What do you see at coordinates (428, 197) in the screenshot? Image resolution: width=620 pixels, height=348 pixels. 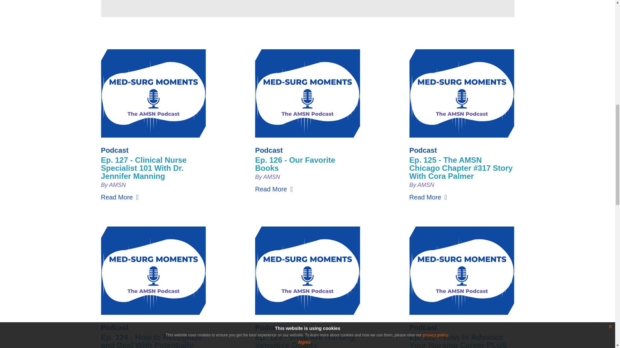 I see `Read More` at bounding box center [428, 197].